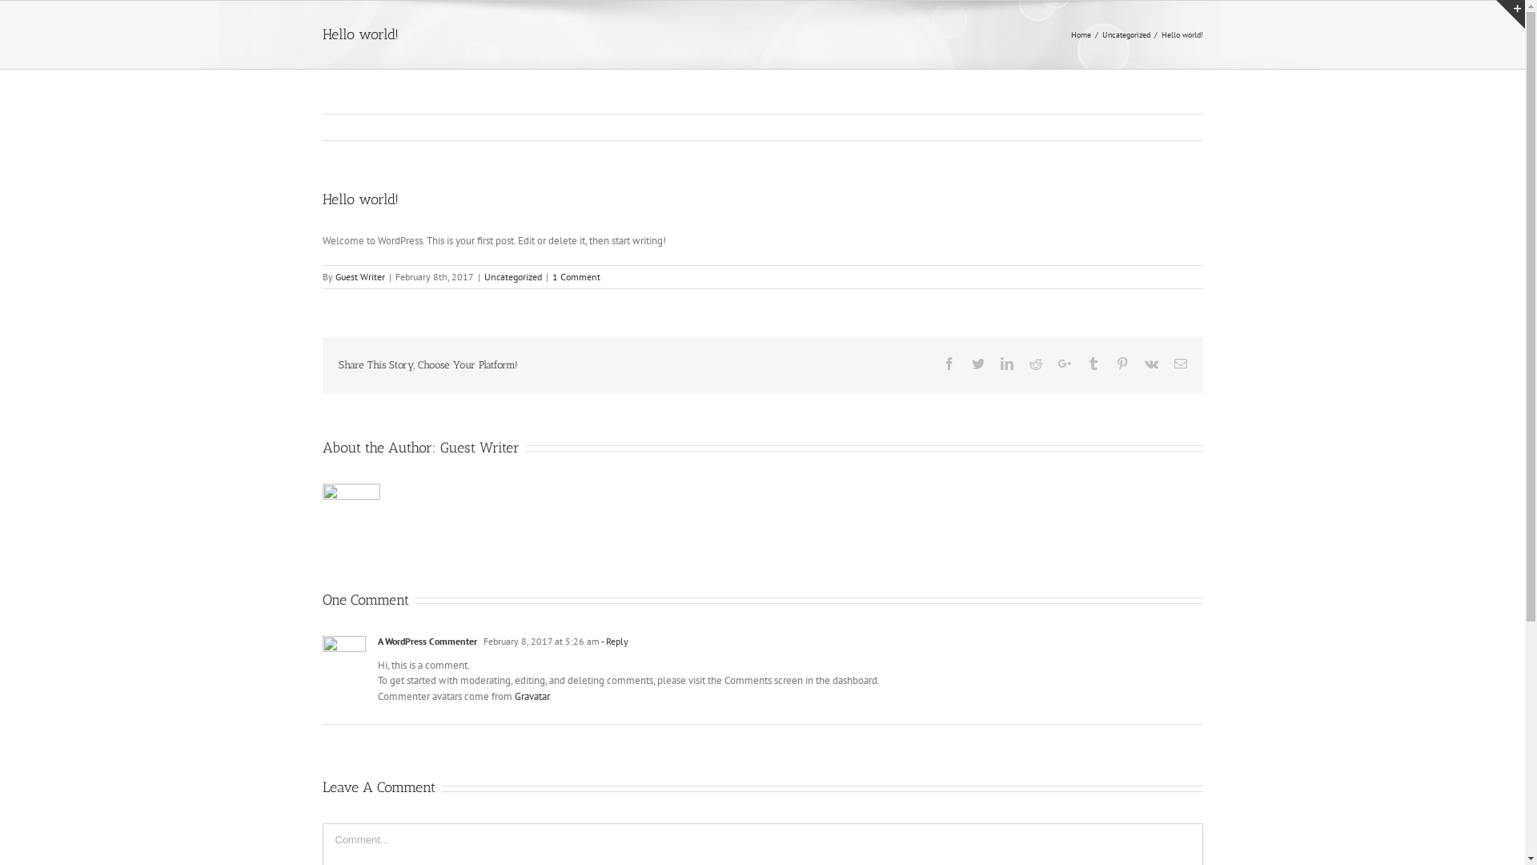 This screenshot has width=1537, height=865. What do you see at coordinates (512, 277) in the screenshot?
I see `Uncategorized` at bounding box center [512, 277].